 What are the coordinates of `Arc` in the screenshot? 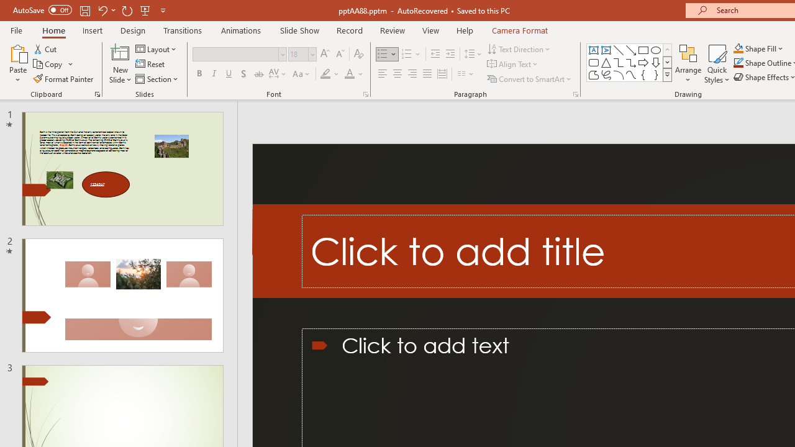 It's located at (619, 74).